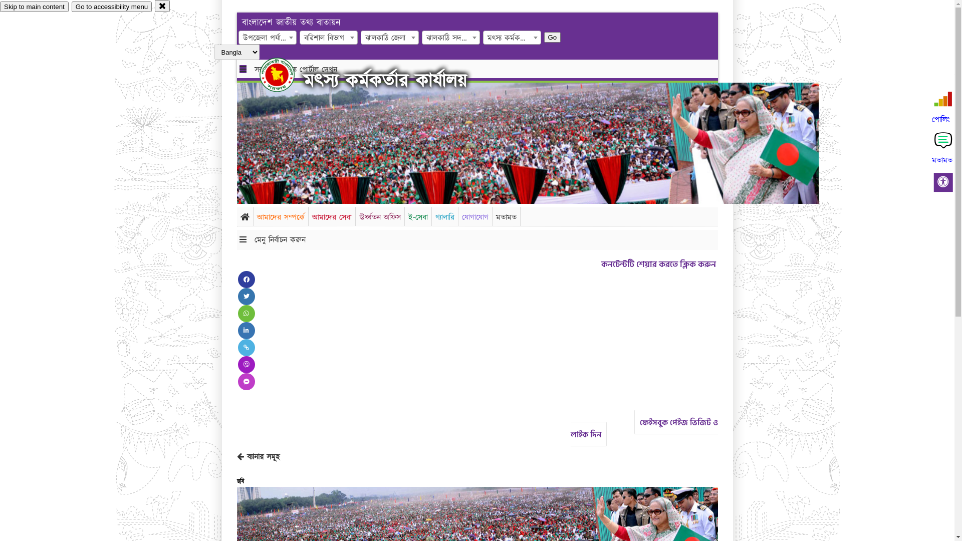 The height and width of the screenshot is (541, 962). Describe the element at coordinates (162, 6) in the screenshot. I see `close` at that location.